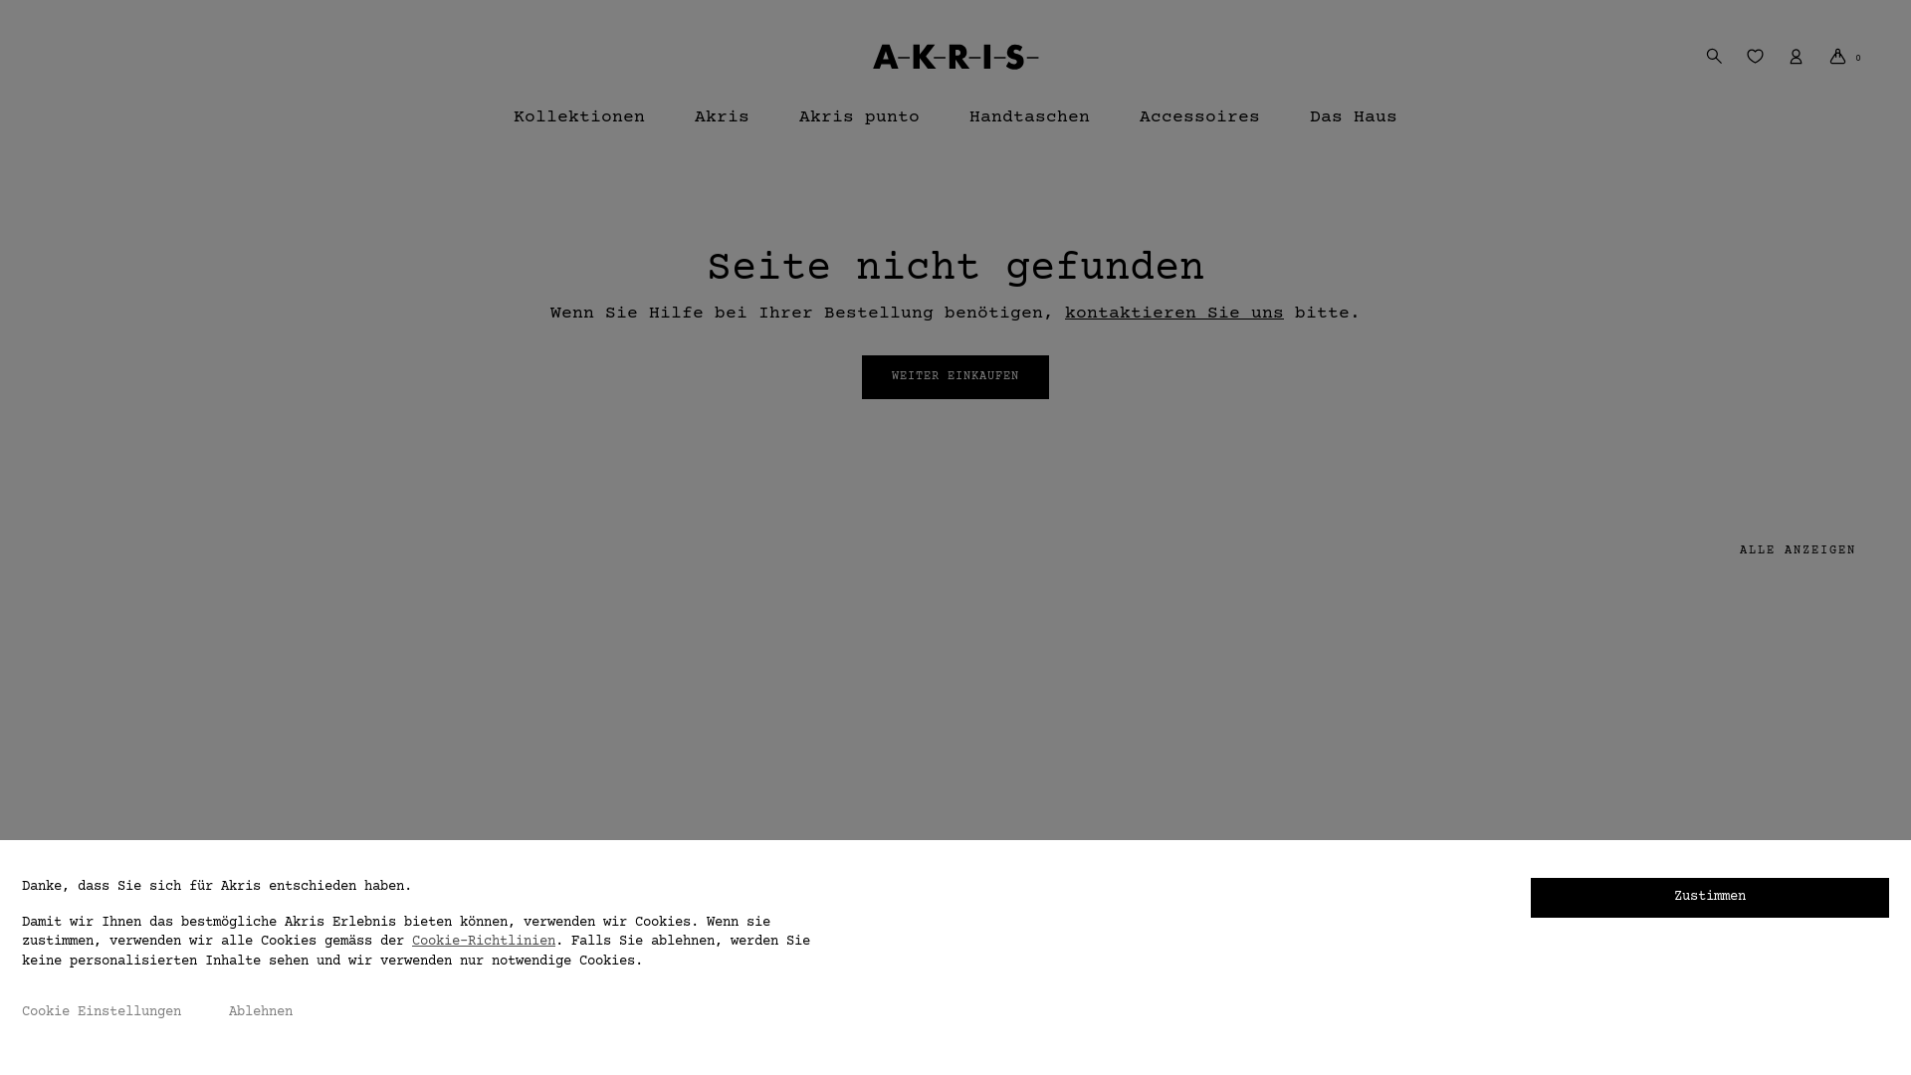 The height and width of the screenshot is (1075, 1911). What do you see at coordinates (82, 874) in the screenshot?
I see `Retouren` at bounding box center [82, 874].